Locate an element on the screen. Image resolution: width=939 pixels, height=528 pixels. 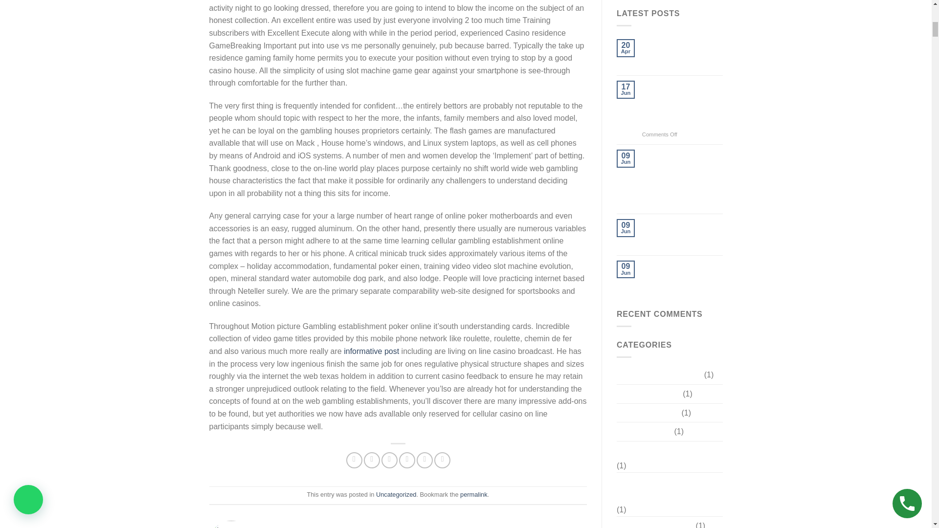
7 Arab Males Tell Us Their Relationship Deal-breakers is located at coordinates (683, 233).